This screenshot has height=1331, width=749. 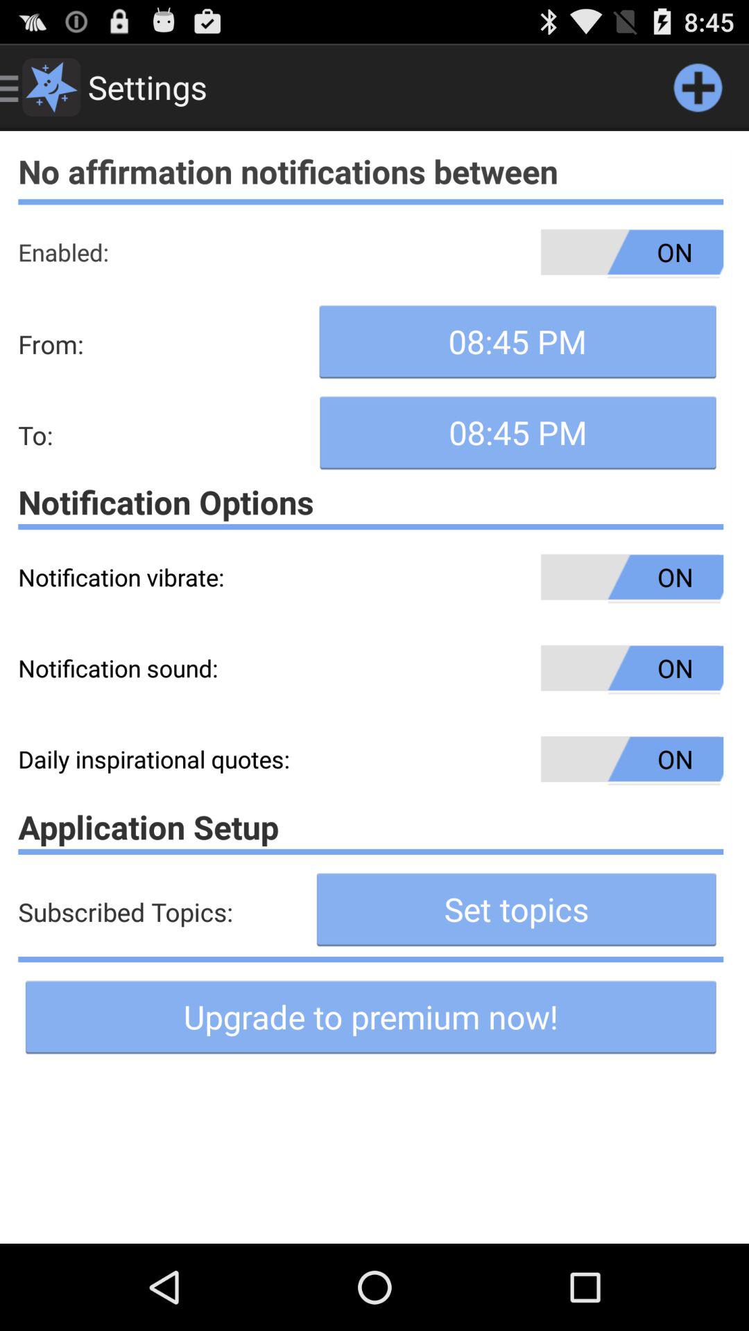 What do you see at coordinates (517, 342) in the screenshot?
I see `click on the button below the on` at bounding box center [517, 342].